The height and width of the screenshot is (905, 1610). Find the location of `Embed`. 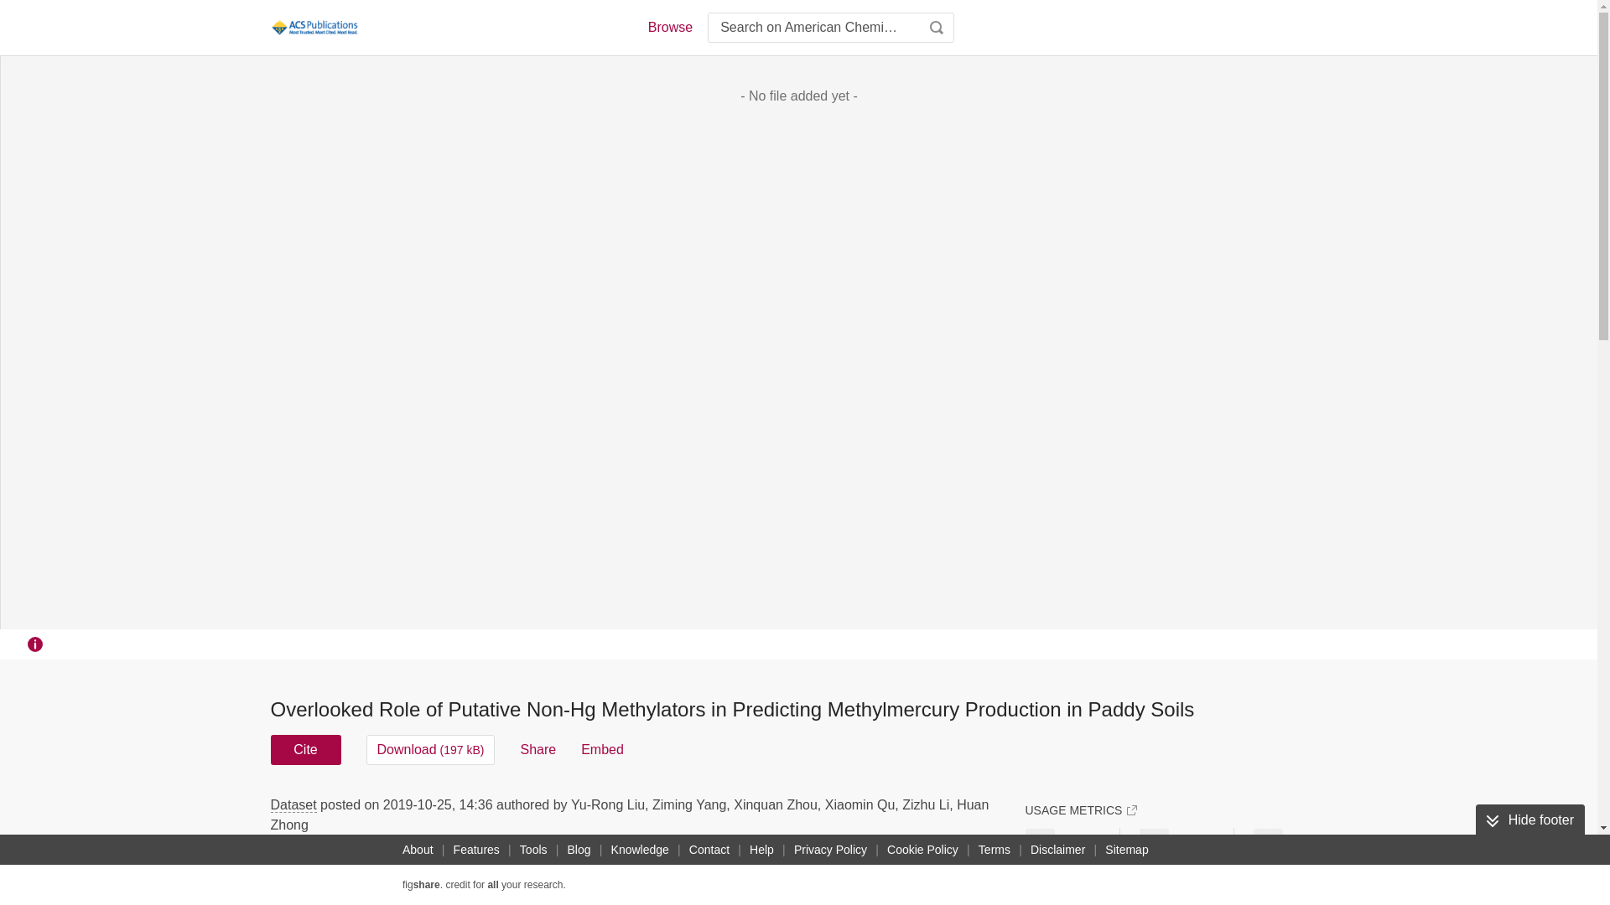

Embed is located at coordinates (602, 749).